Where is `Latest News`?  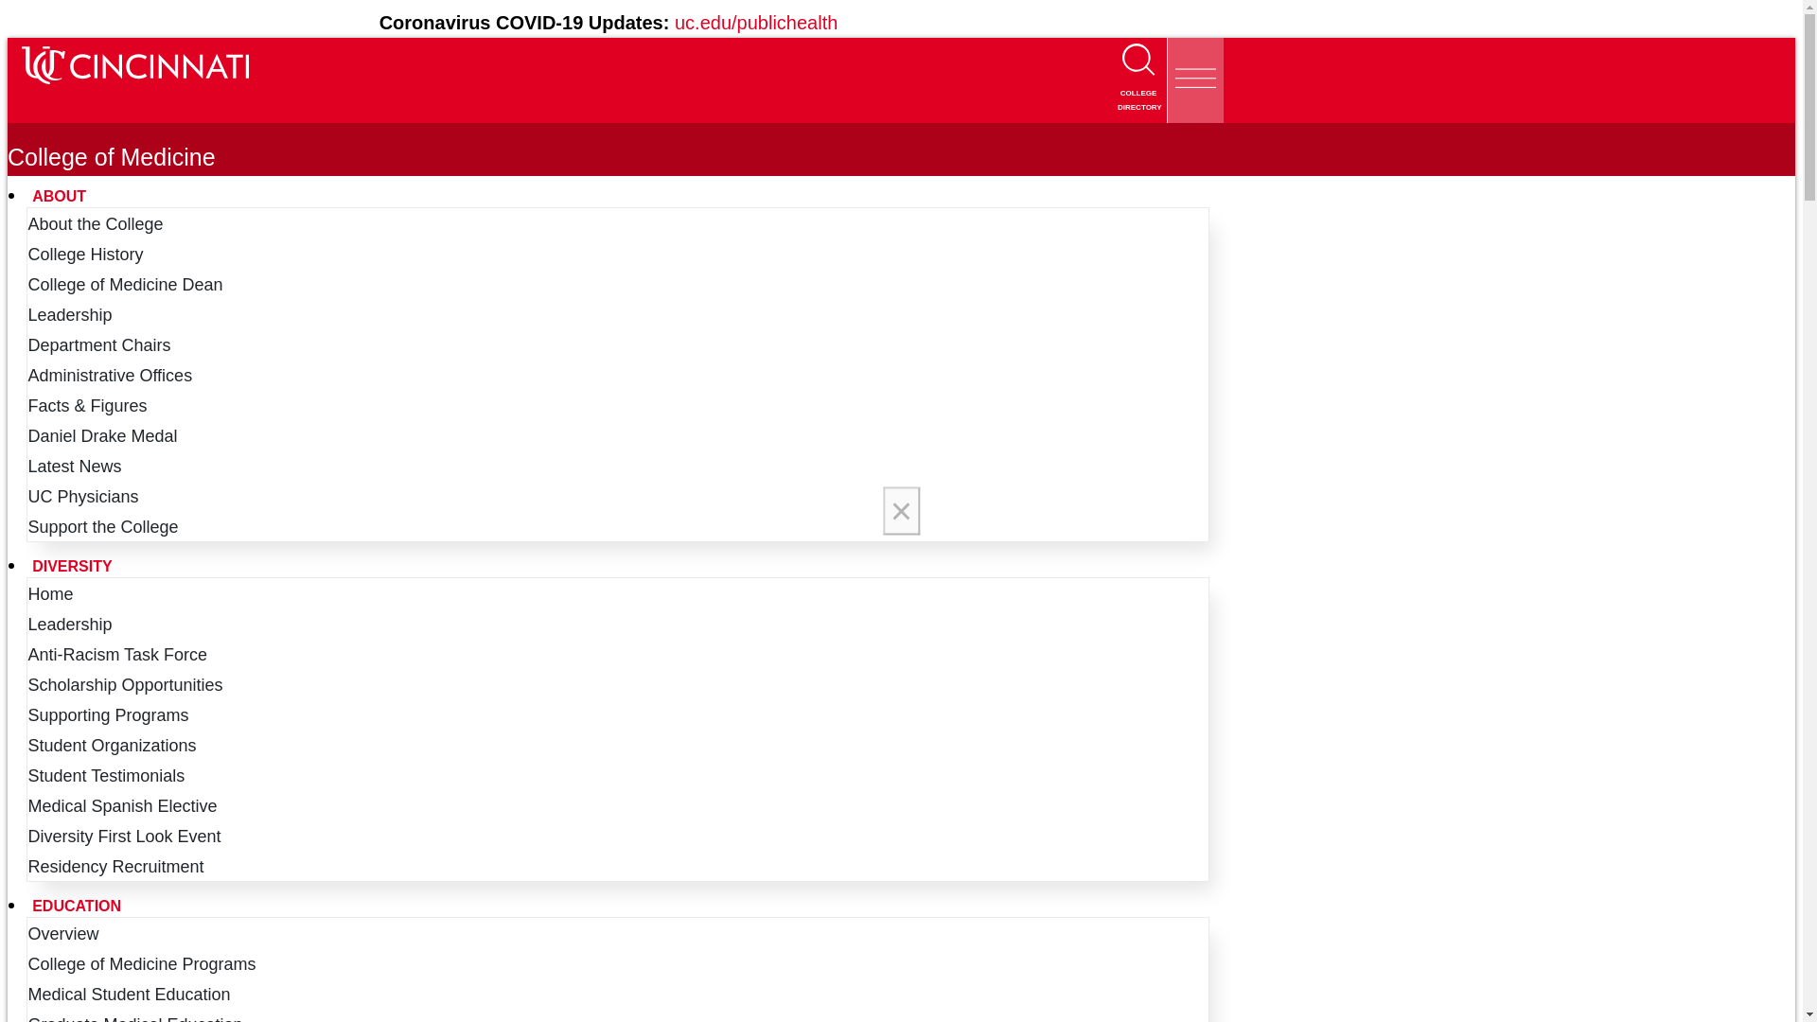 Latest News is located at coordinates (80, 466).